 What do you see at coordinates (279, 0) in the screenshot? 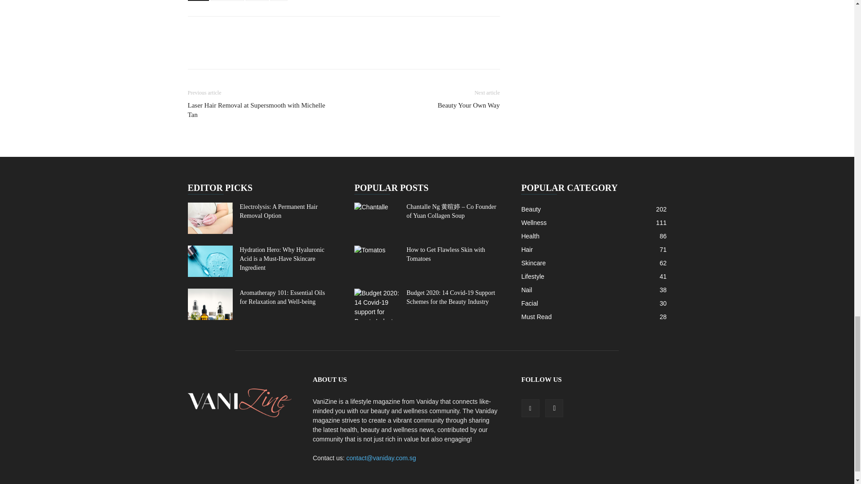
I see `hair` at bounding box center [279, 0].